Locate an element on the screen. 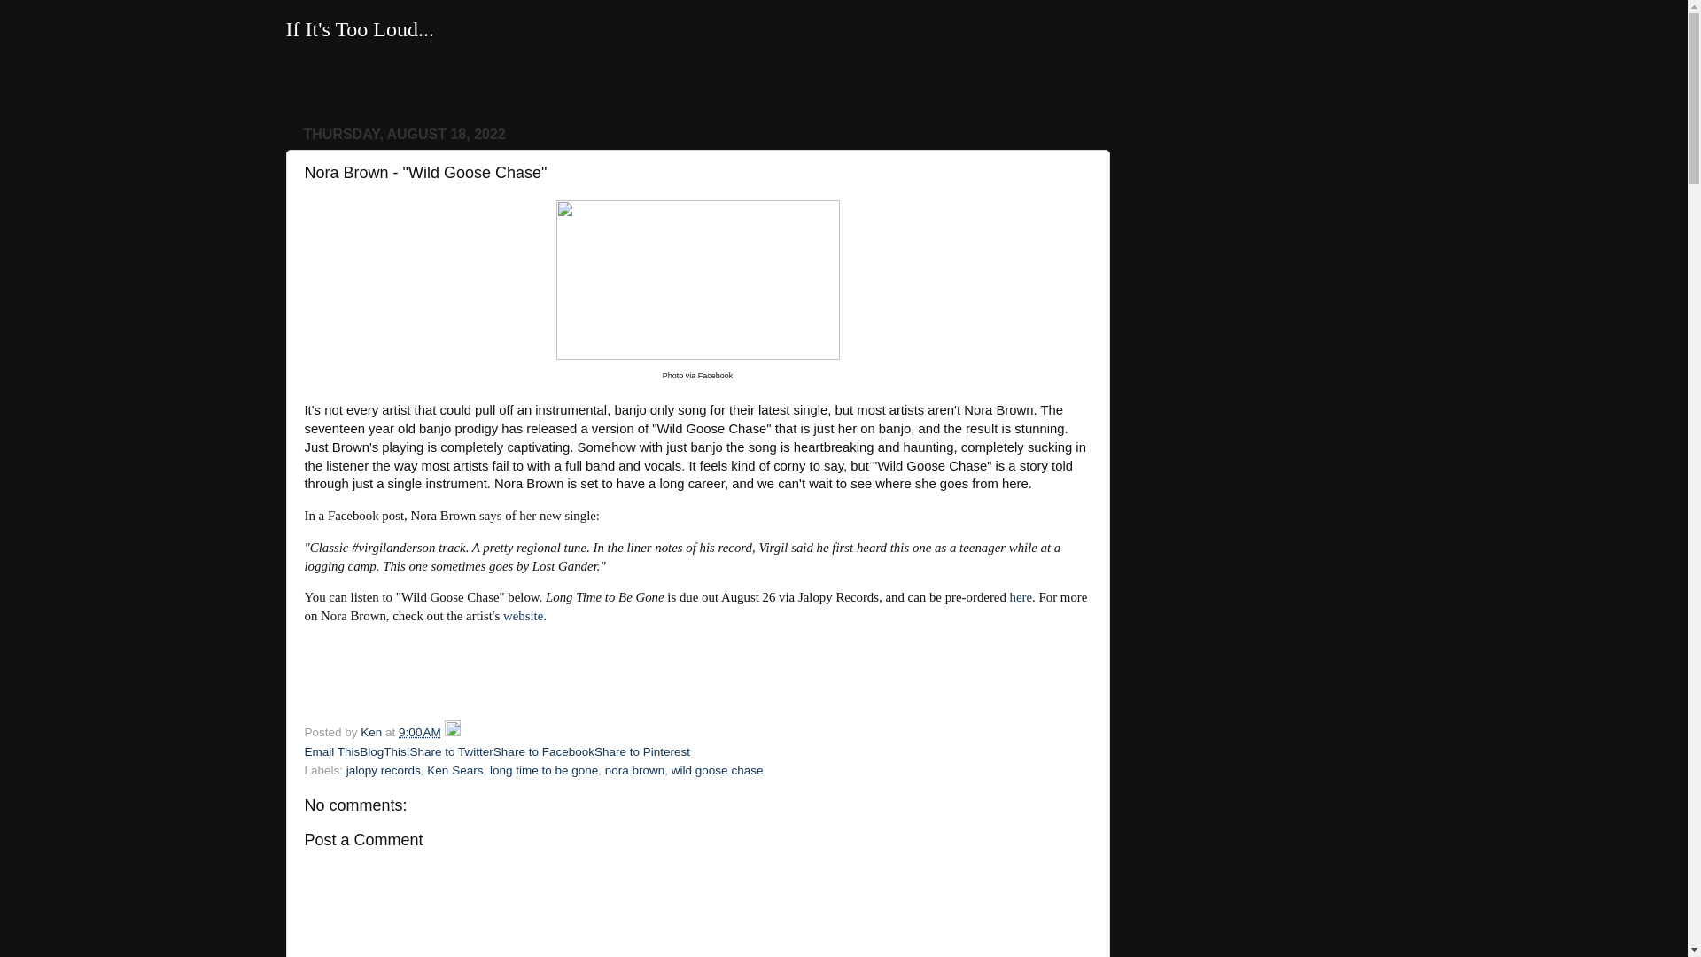  Edit Post is located at coordinates (452, 732).